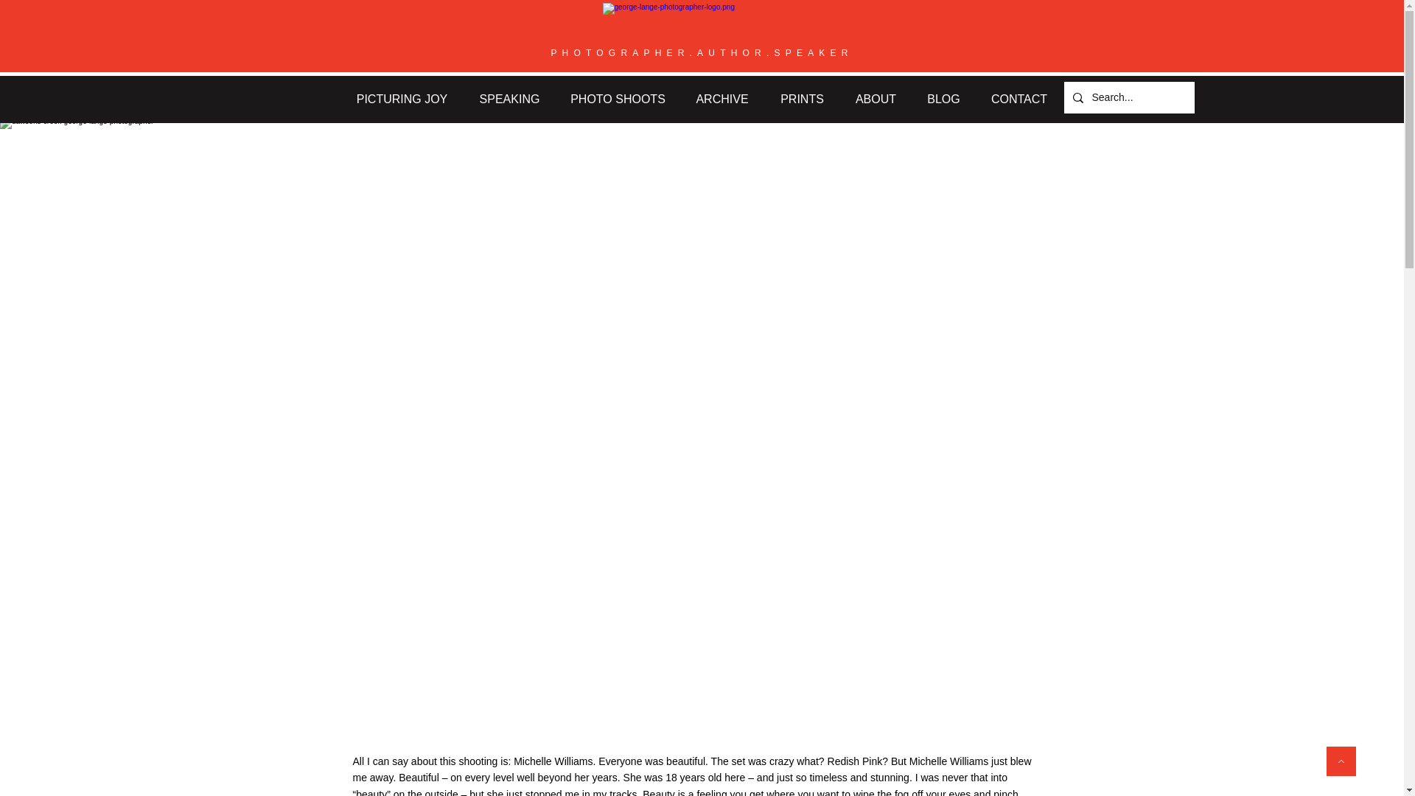 The height and width of the screenshot is (796, 1415). What do you see at coordinates (876, 99) in the screenshot?
I see `ABOUT` at bounding box center [876, 99].